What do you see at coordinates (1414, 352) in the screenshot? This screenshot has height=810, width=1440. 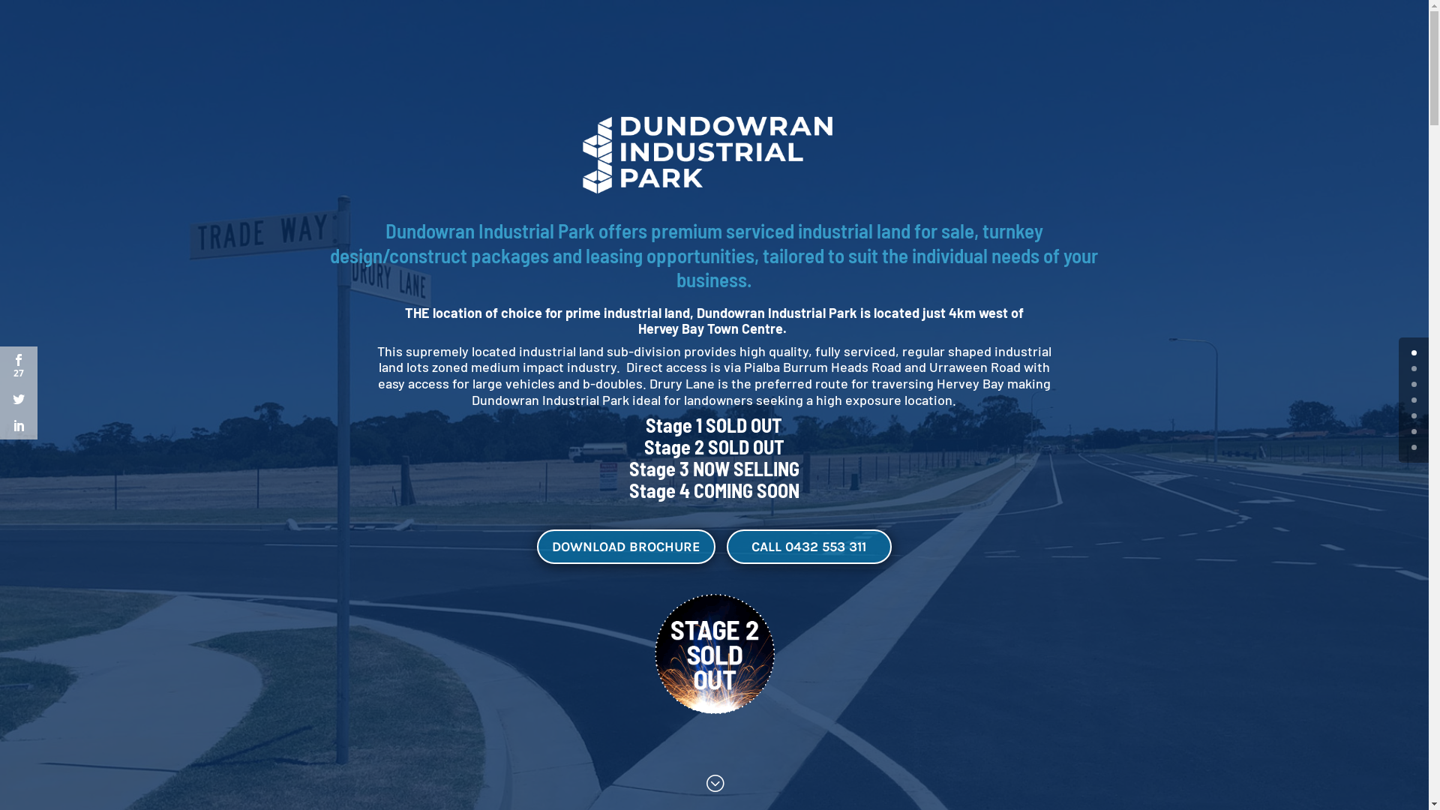 I see `0` at bounding box center [1414, 352].